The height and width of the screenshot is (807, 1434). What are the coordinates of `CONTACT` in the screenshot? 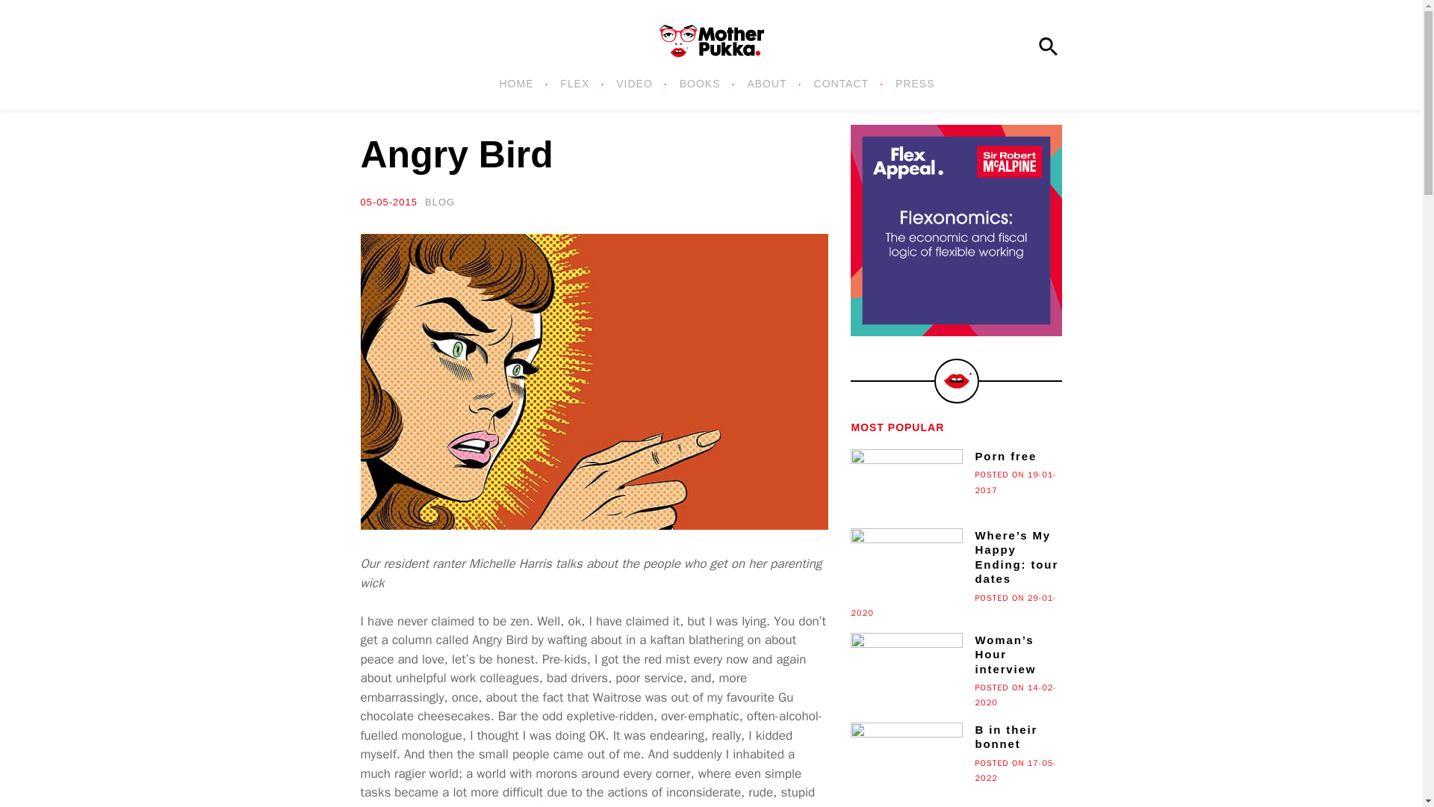 It's located at (844, 84).